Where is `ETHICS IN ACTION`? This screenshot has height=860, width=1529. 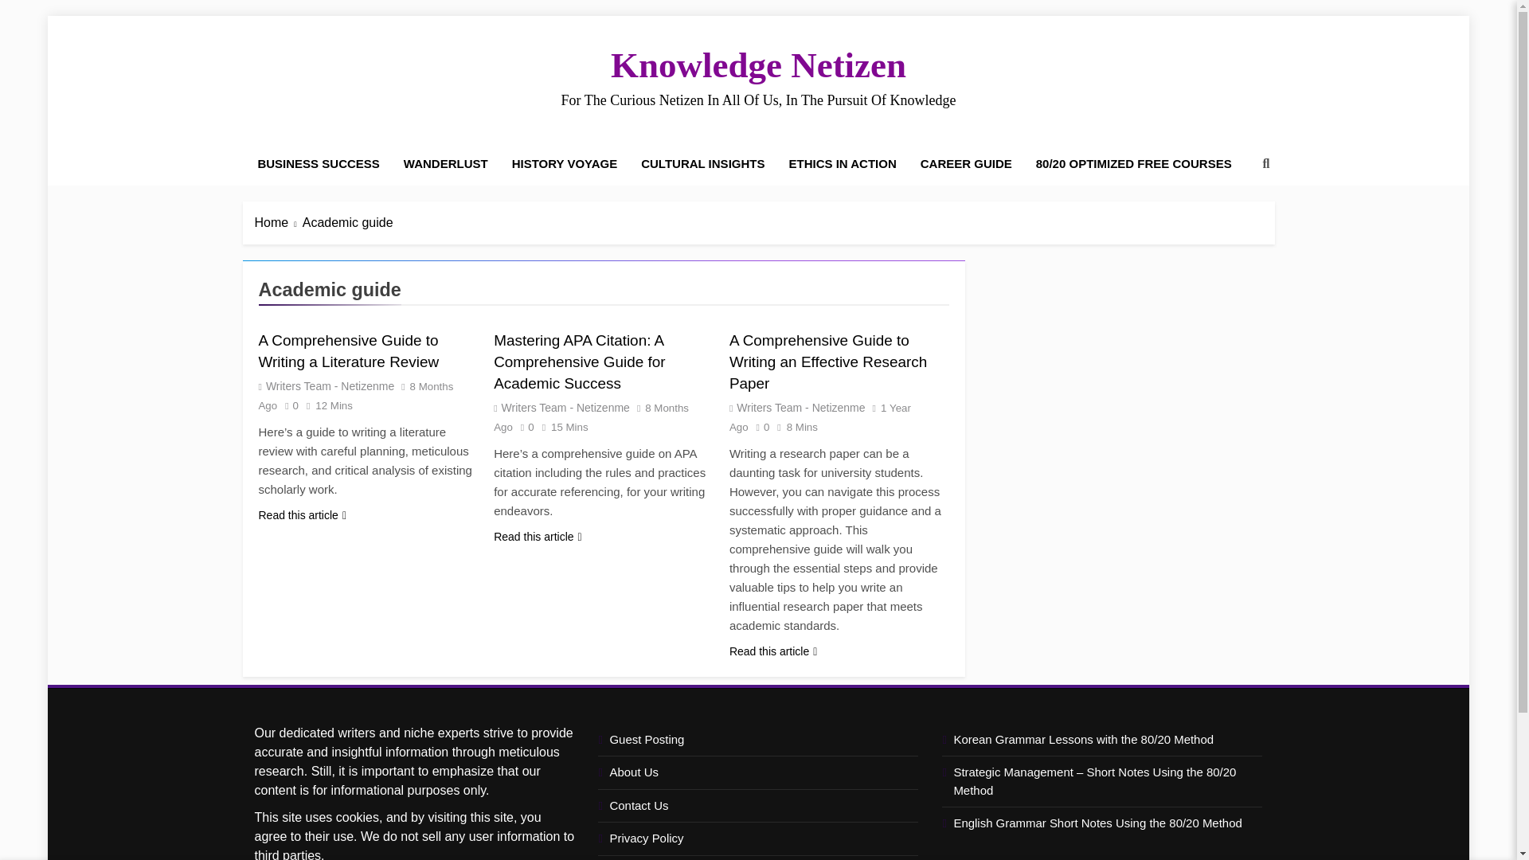 ETHICS IN ACTION is located at coordinates (843, 164).